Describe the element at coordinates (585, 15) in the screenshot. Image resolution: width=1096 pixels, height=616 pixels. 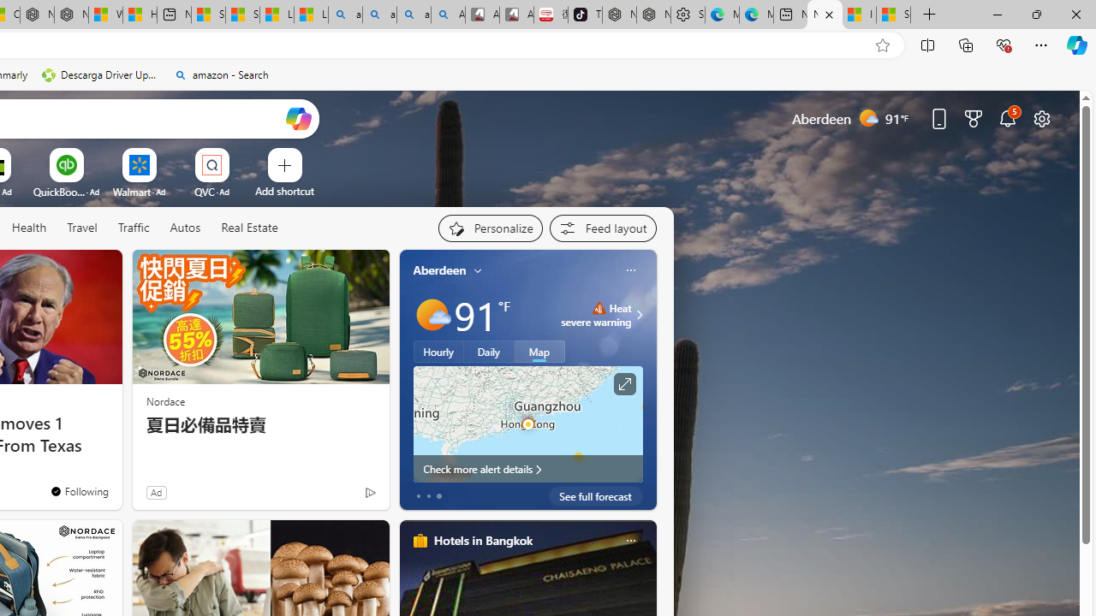
I see `TikTok` at that location.